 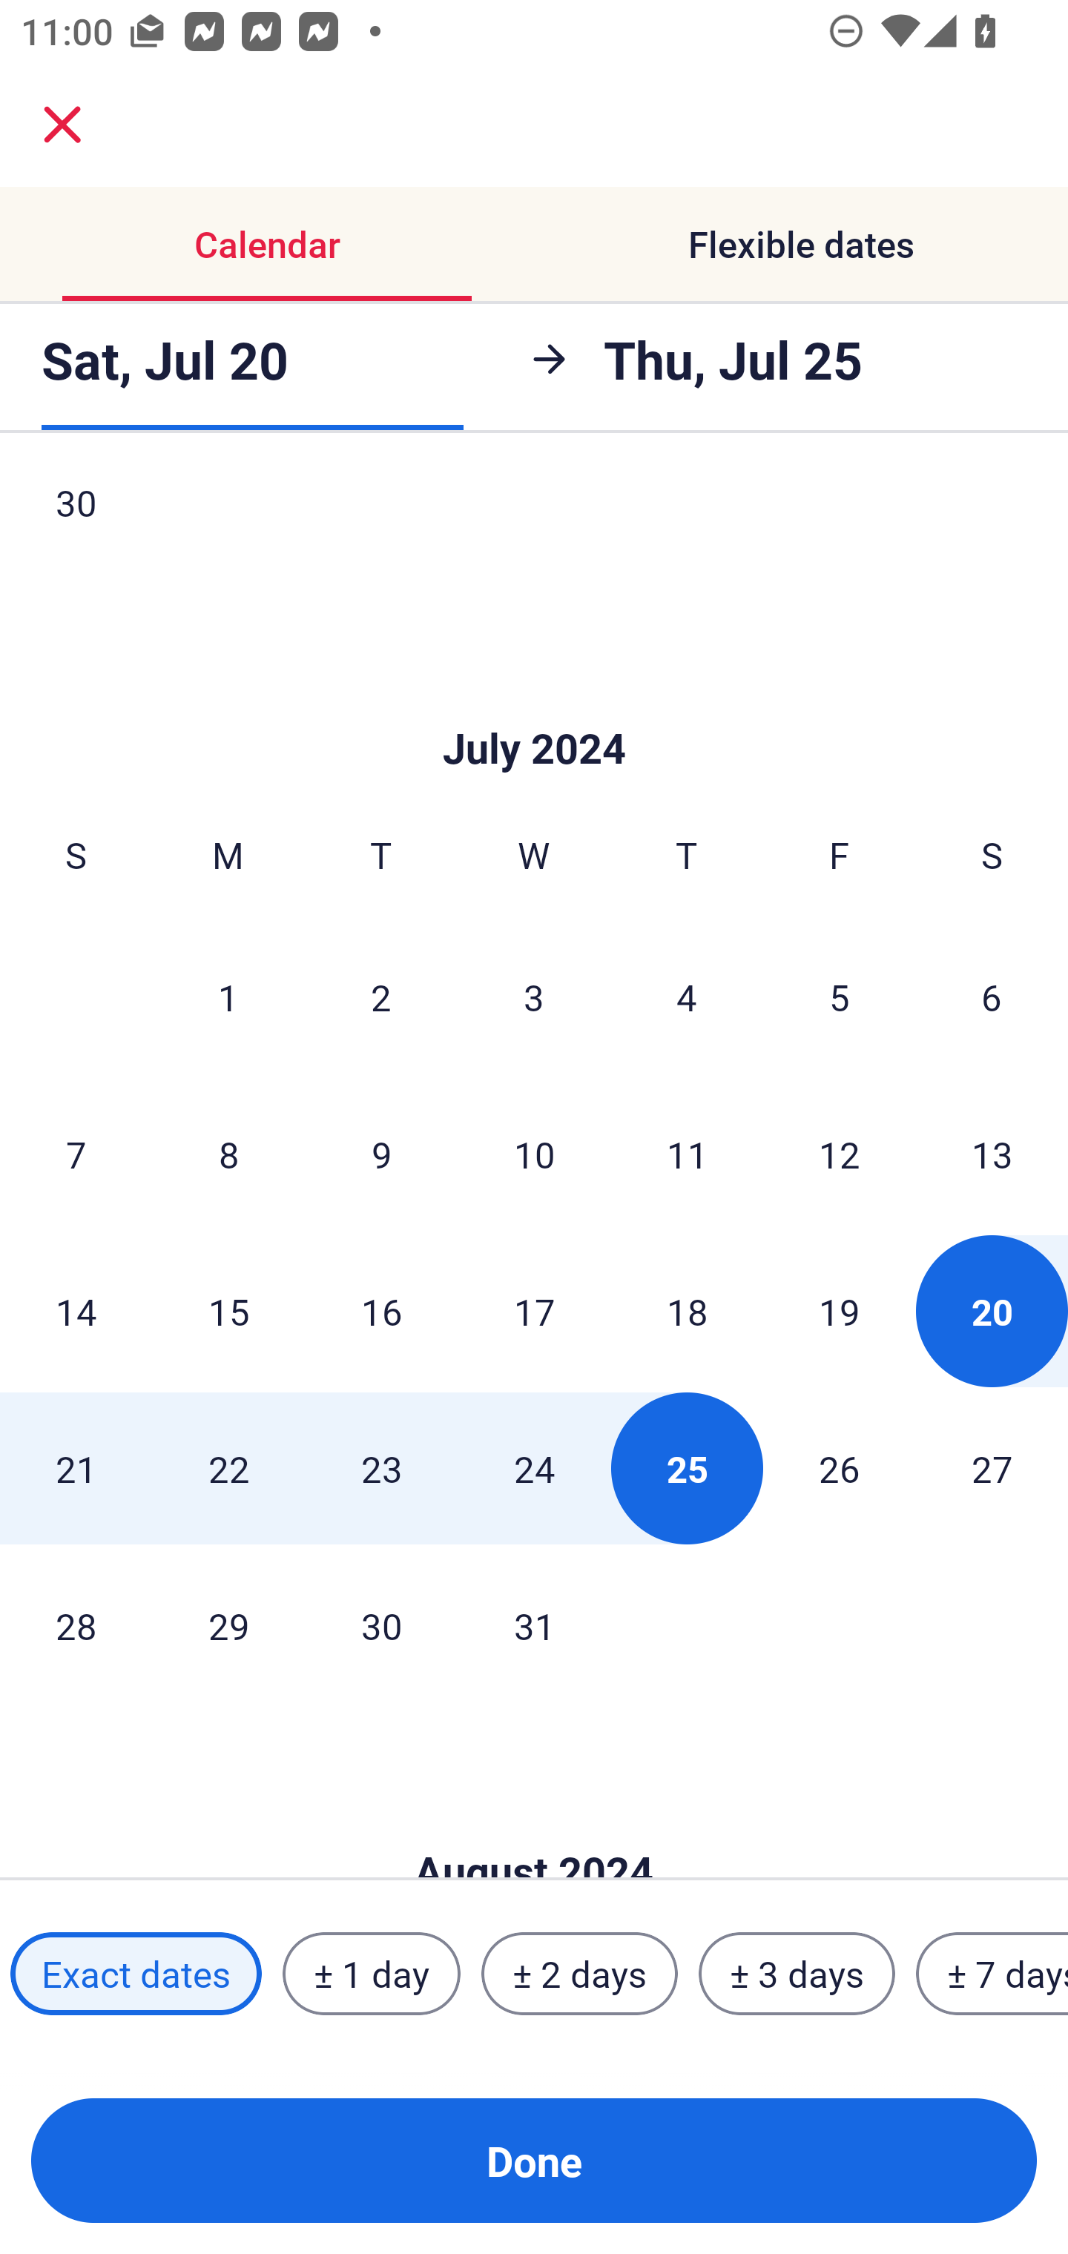 I want to click on 6 Saturday, July 6, 2024, so click(x=992, y=997).